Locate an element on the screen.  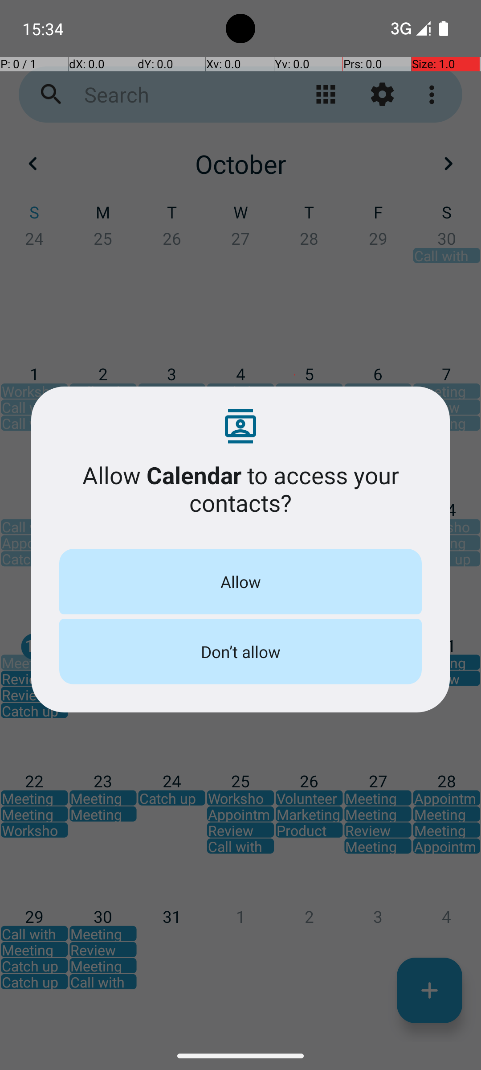
Allow Calendar to access your contacts? is located at coordinates (240, 489).